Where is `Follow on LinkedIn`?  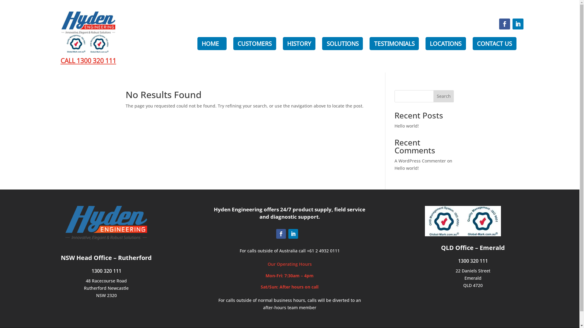
Follow on LinkedIn is located at coordinates (518, 24).